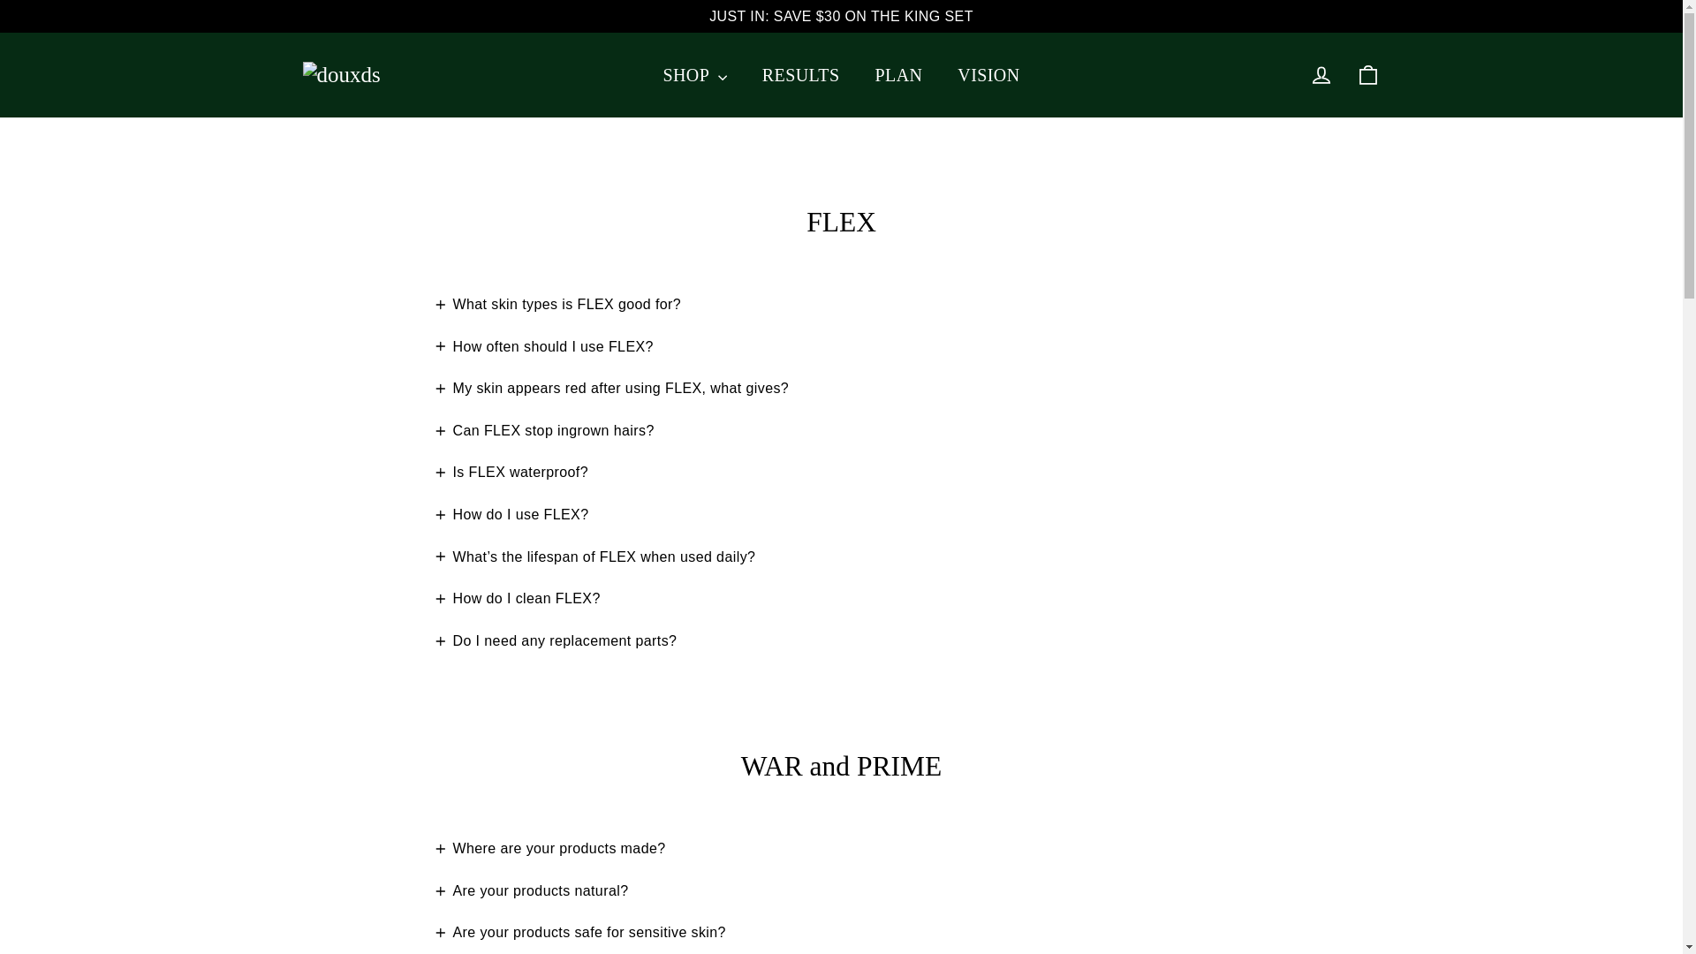 The height and width of the screenshot is (954, 1696). Describe the element at coordinates (899, 75) in the screenshot. I see `PLAN` at that location.